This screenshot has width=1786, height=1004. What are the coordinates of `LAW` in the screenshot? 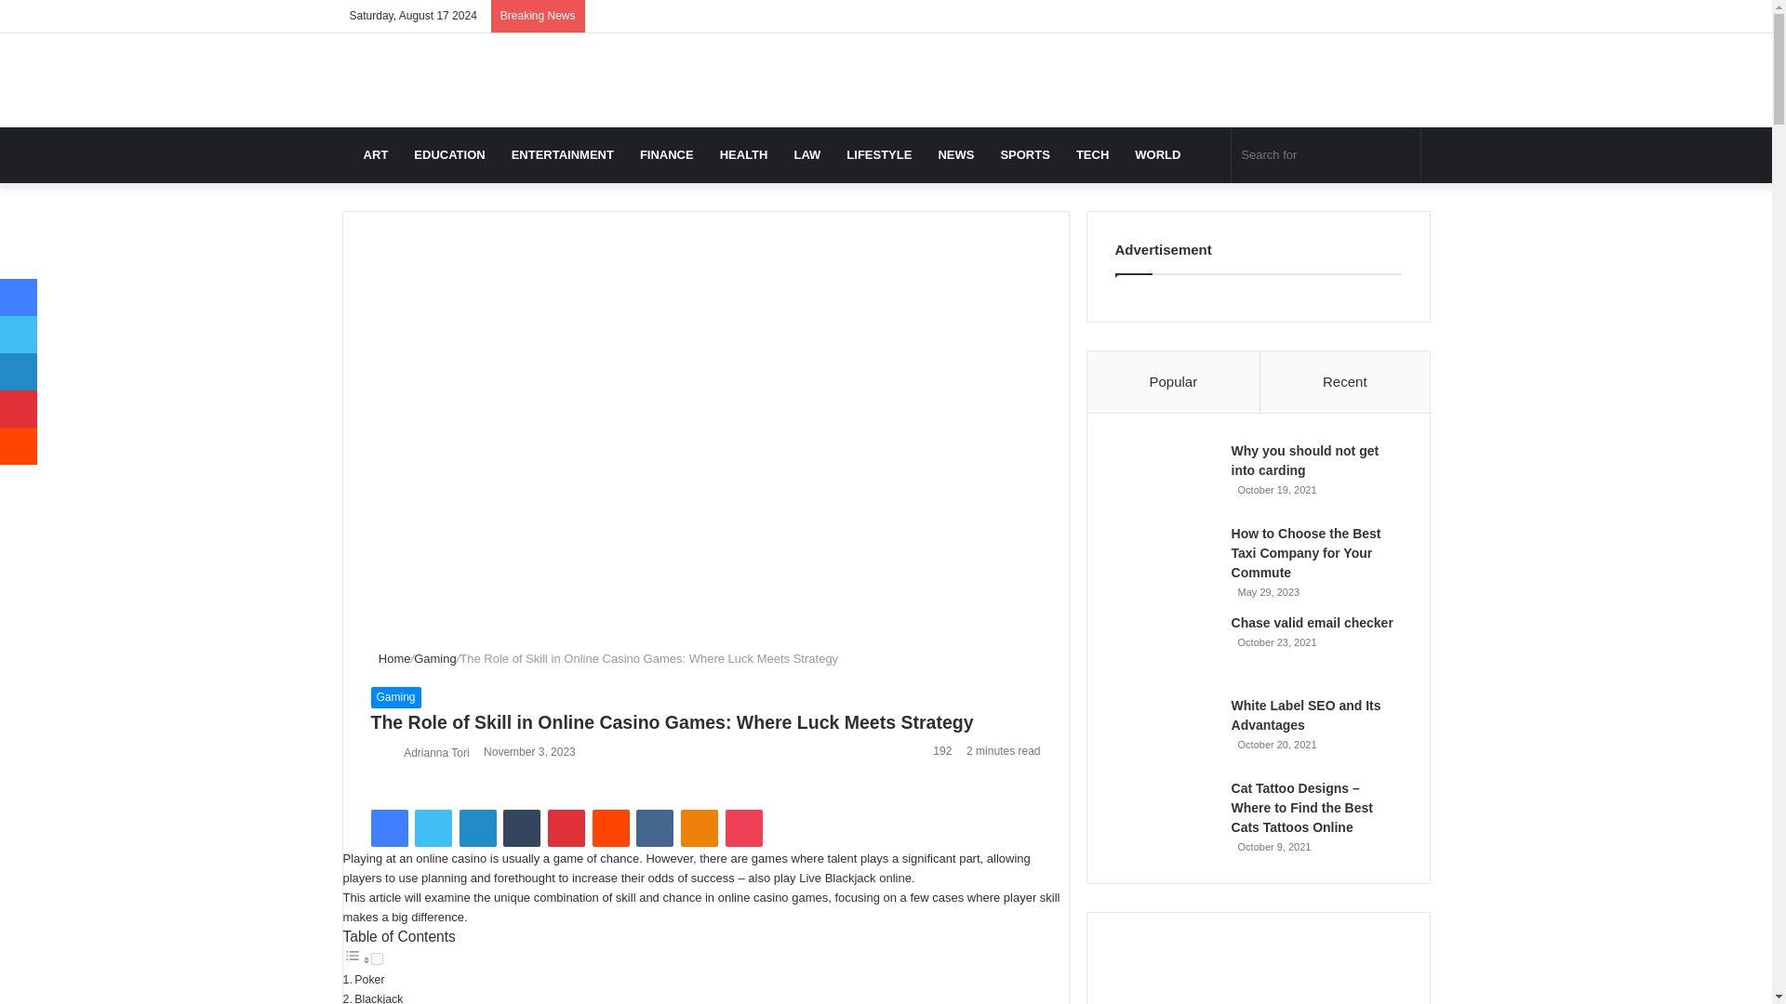 It's located at (807, 154).